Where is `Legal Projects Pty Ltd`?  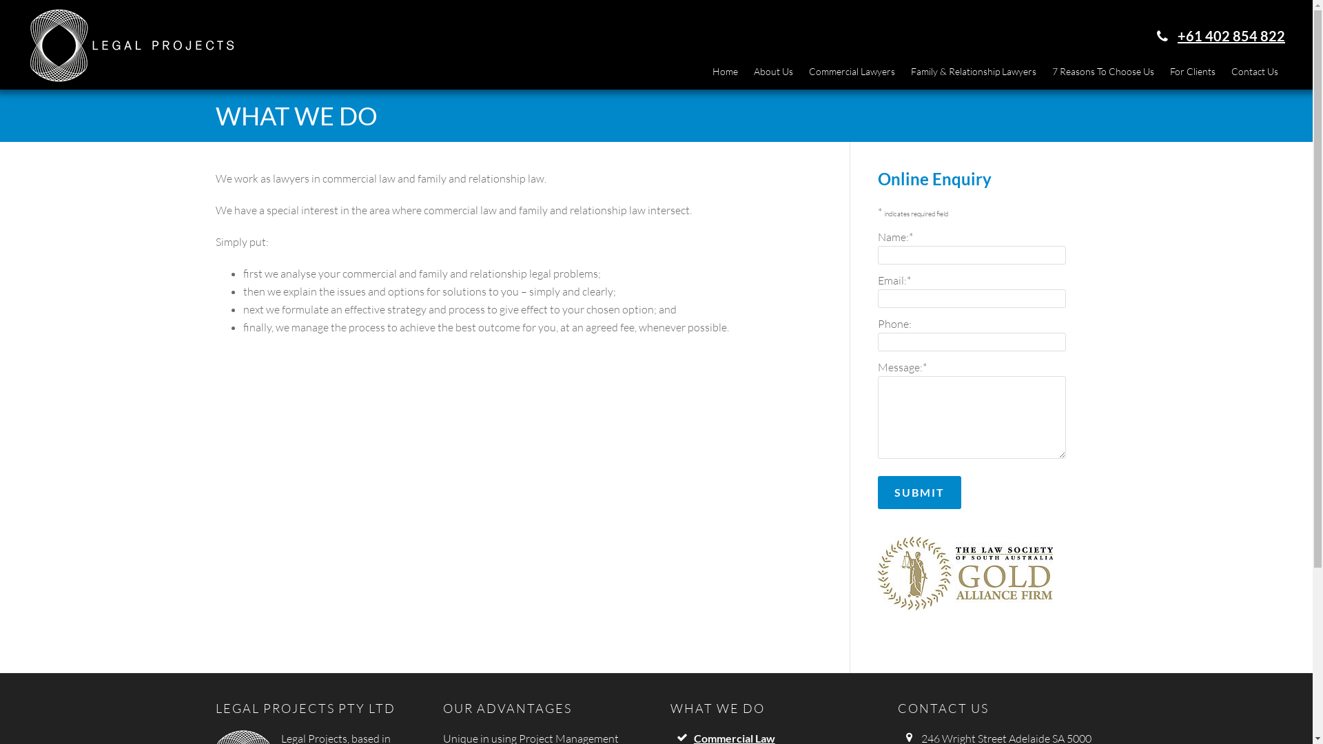 Legal Projects Pty Ltd is located at coordinates (131, 74).